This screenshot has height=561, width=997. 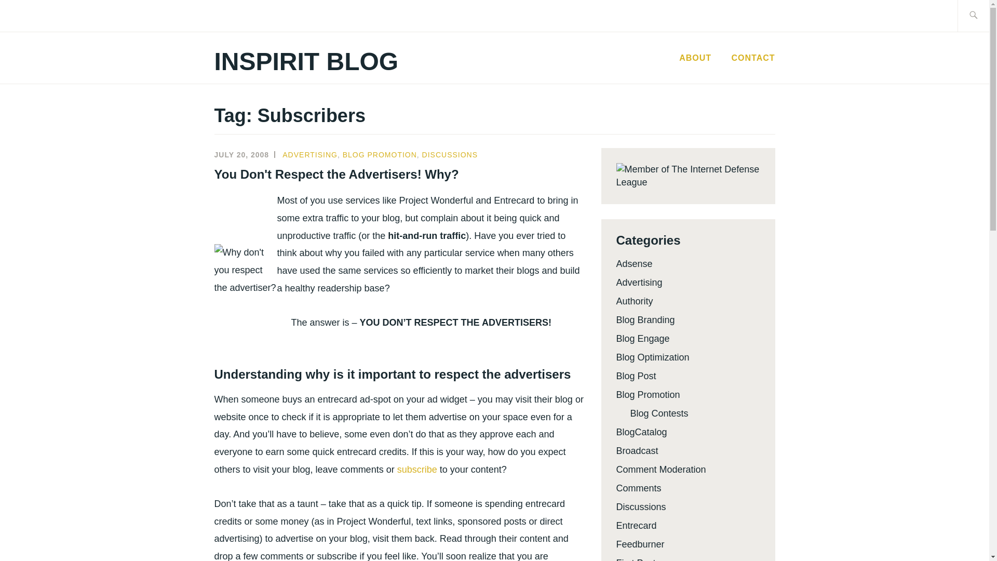 I want to click on Comment Moderation, so click(x=661, y=470).